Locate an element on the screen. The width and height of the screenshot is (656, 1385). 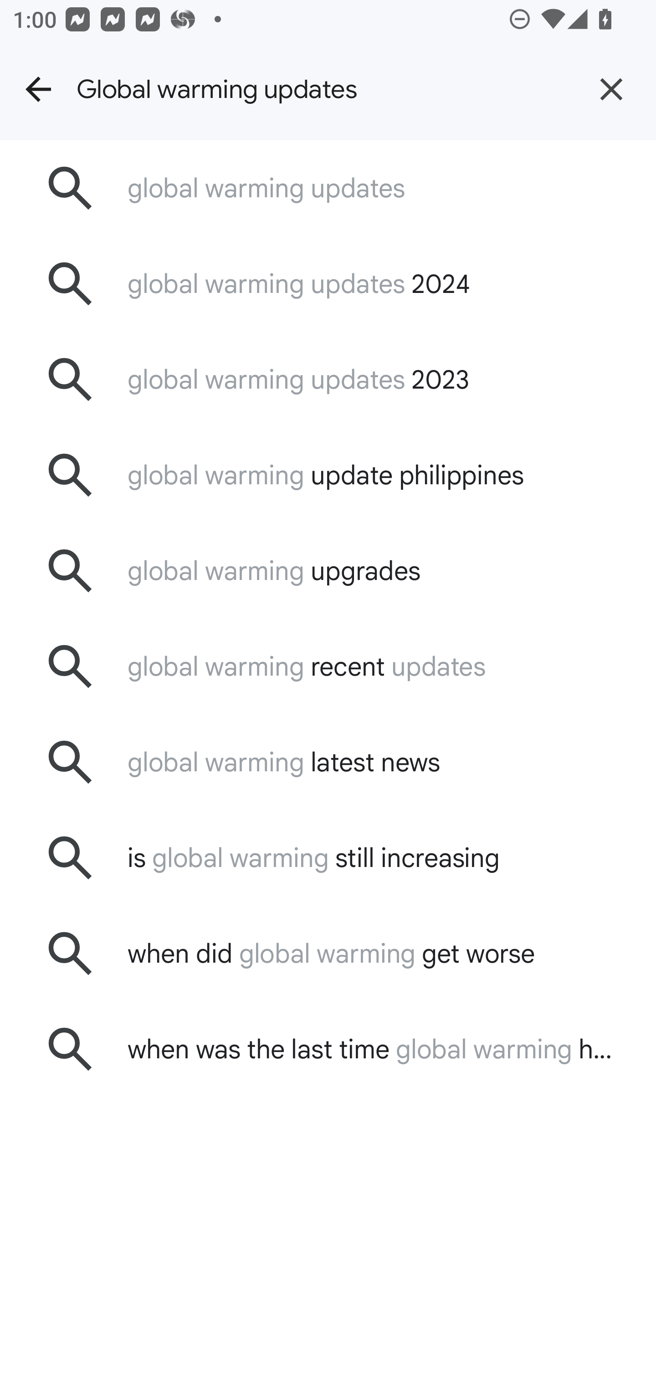
Back is located at coordinates (38, 89).